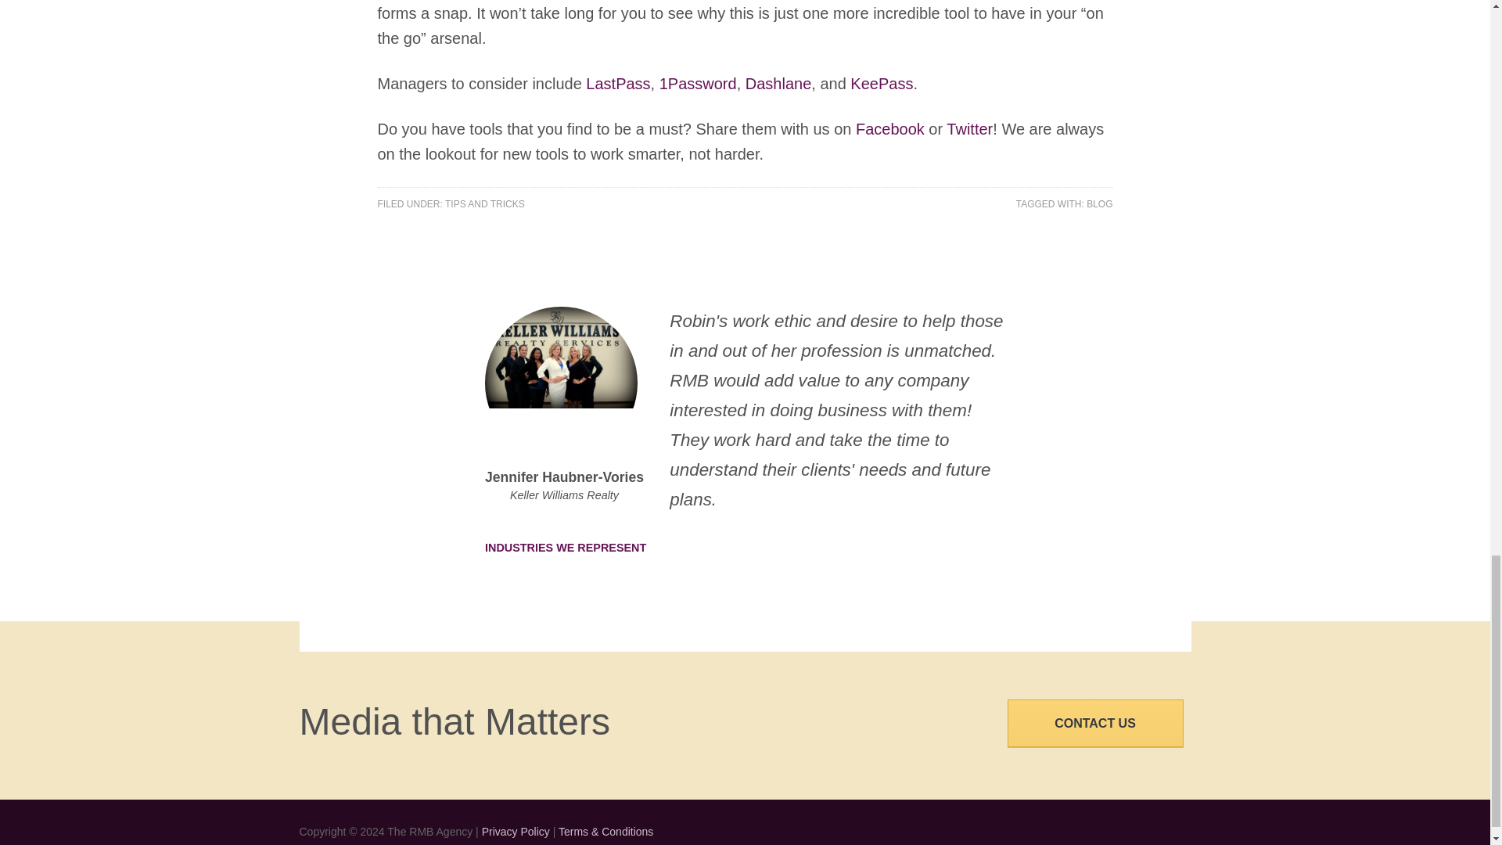 The image size is (1502, 845). Describe the element at coordinates (778, 83) in the screenshot. I see `Dashlane` at that location.